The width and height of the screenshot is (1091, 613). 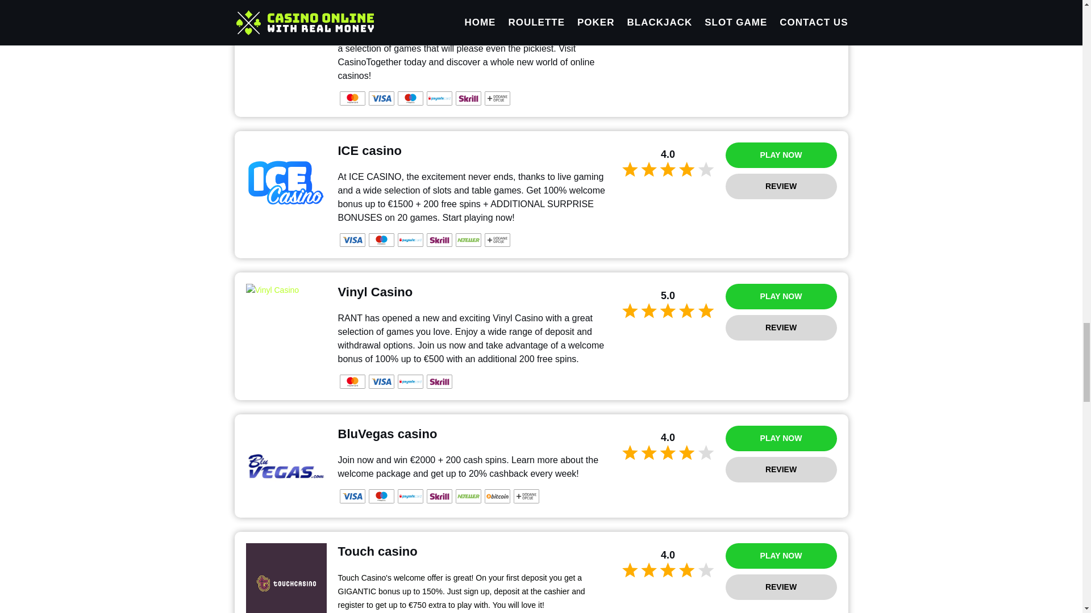 What do you see at coordinates (781, 587) in the screenshot?
I see `REVIEW` at bounding box center [781, 587].